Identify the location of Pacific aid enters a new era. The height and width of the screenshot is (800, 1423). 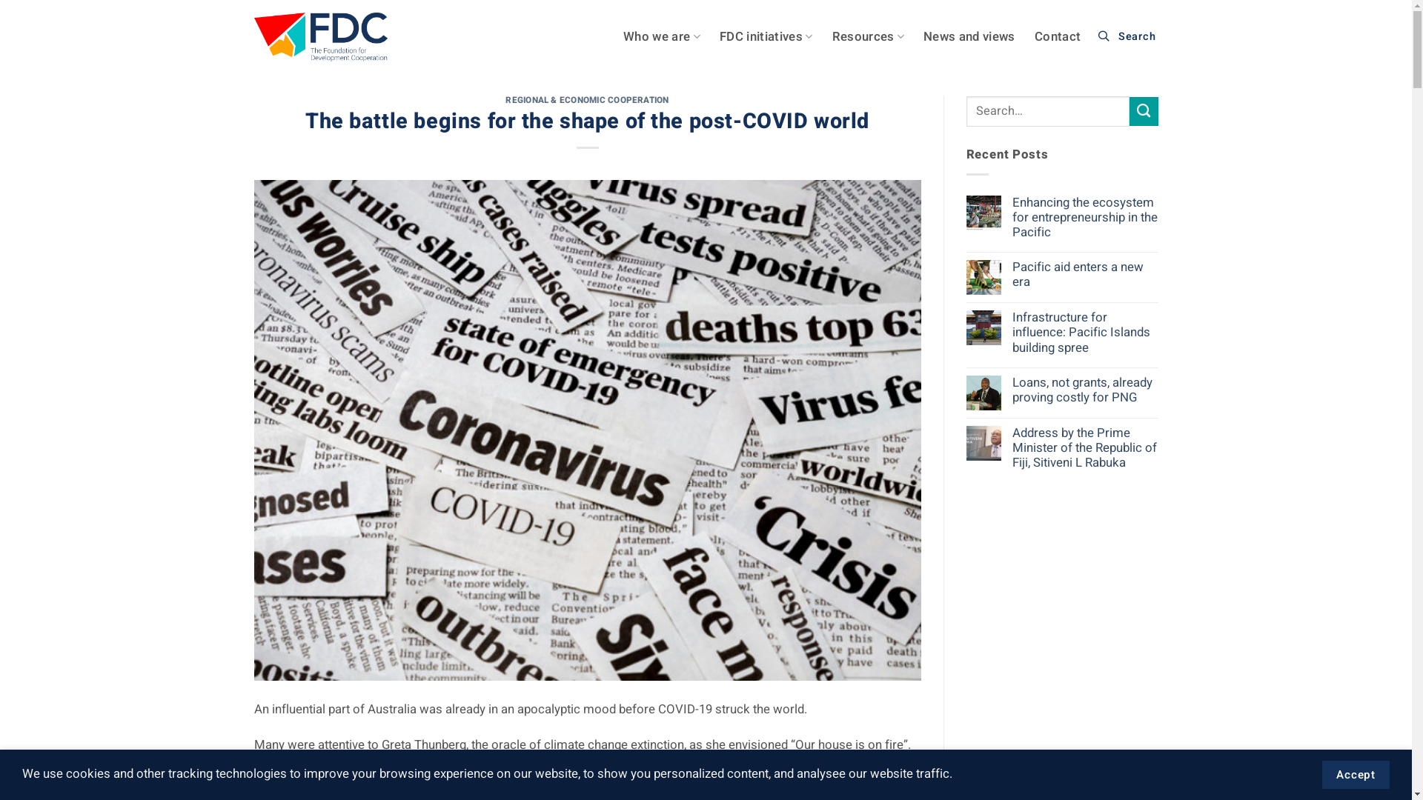
(1085, 275).